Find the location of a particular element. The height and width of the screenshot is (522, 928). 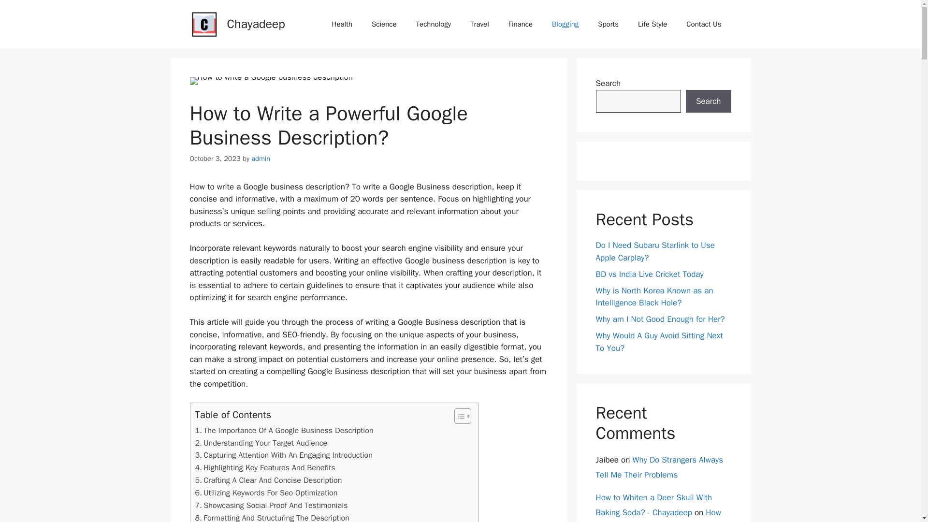

Crafting A Clear And Concise Description is located at coordinates (269, 480).